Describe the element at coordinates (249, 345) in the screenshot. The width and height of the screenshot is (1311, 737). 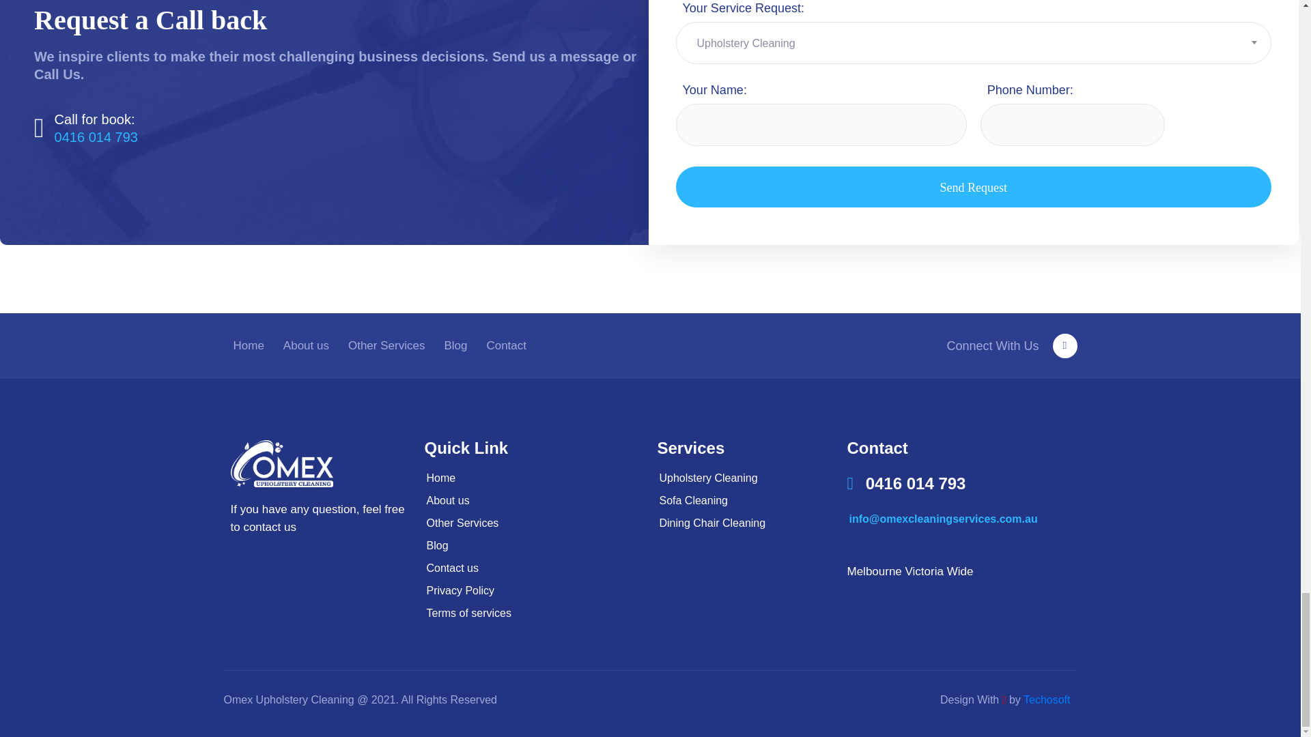
I see `Home` at that location.